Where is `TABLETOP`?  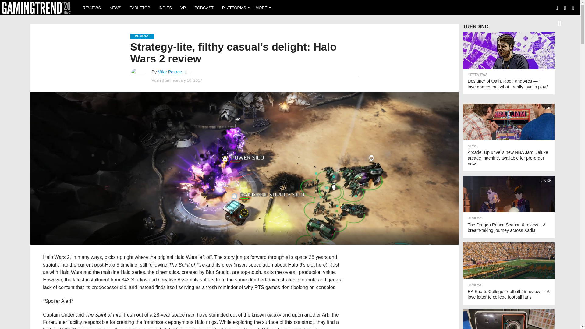 TABLETOP is located at coordinates (140, 7).